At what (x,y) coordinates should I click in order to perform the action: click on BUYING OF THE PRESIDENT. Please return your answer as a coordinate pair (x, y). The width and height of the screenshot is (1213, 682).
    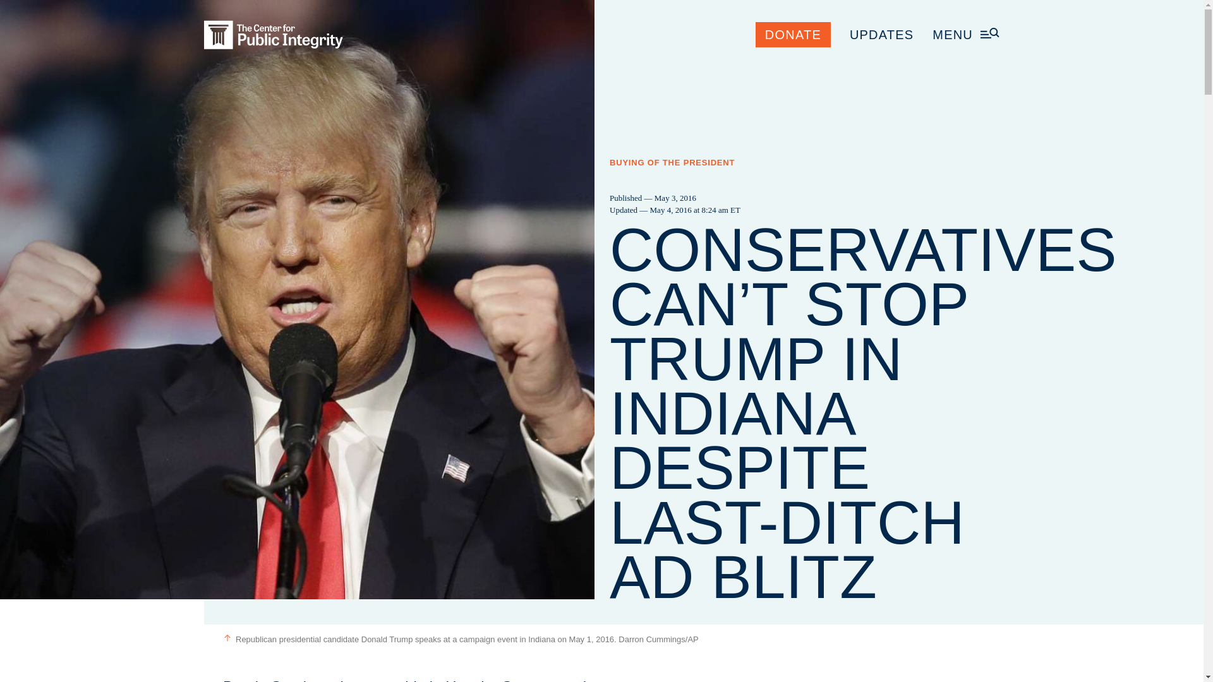
    Looking at the image, I should click on (672, 162).